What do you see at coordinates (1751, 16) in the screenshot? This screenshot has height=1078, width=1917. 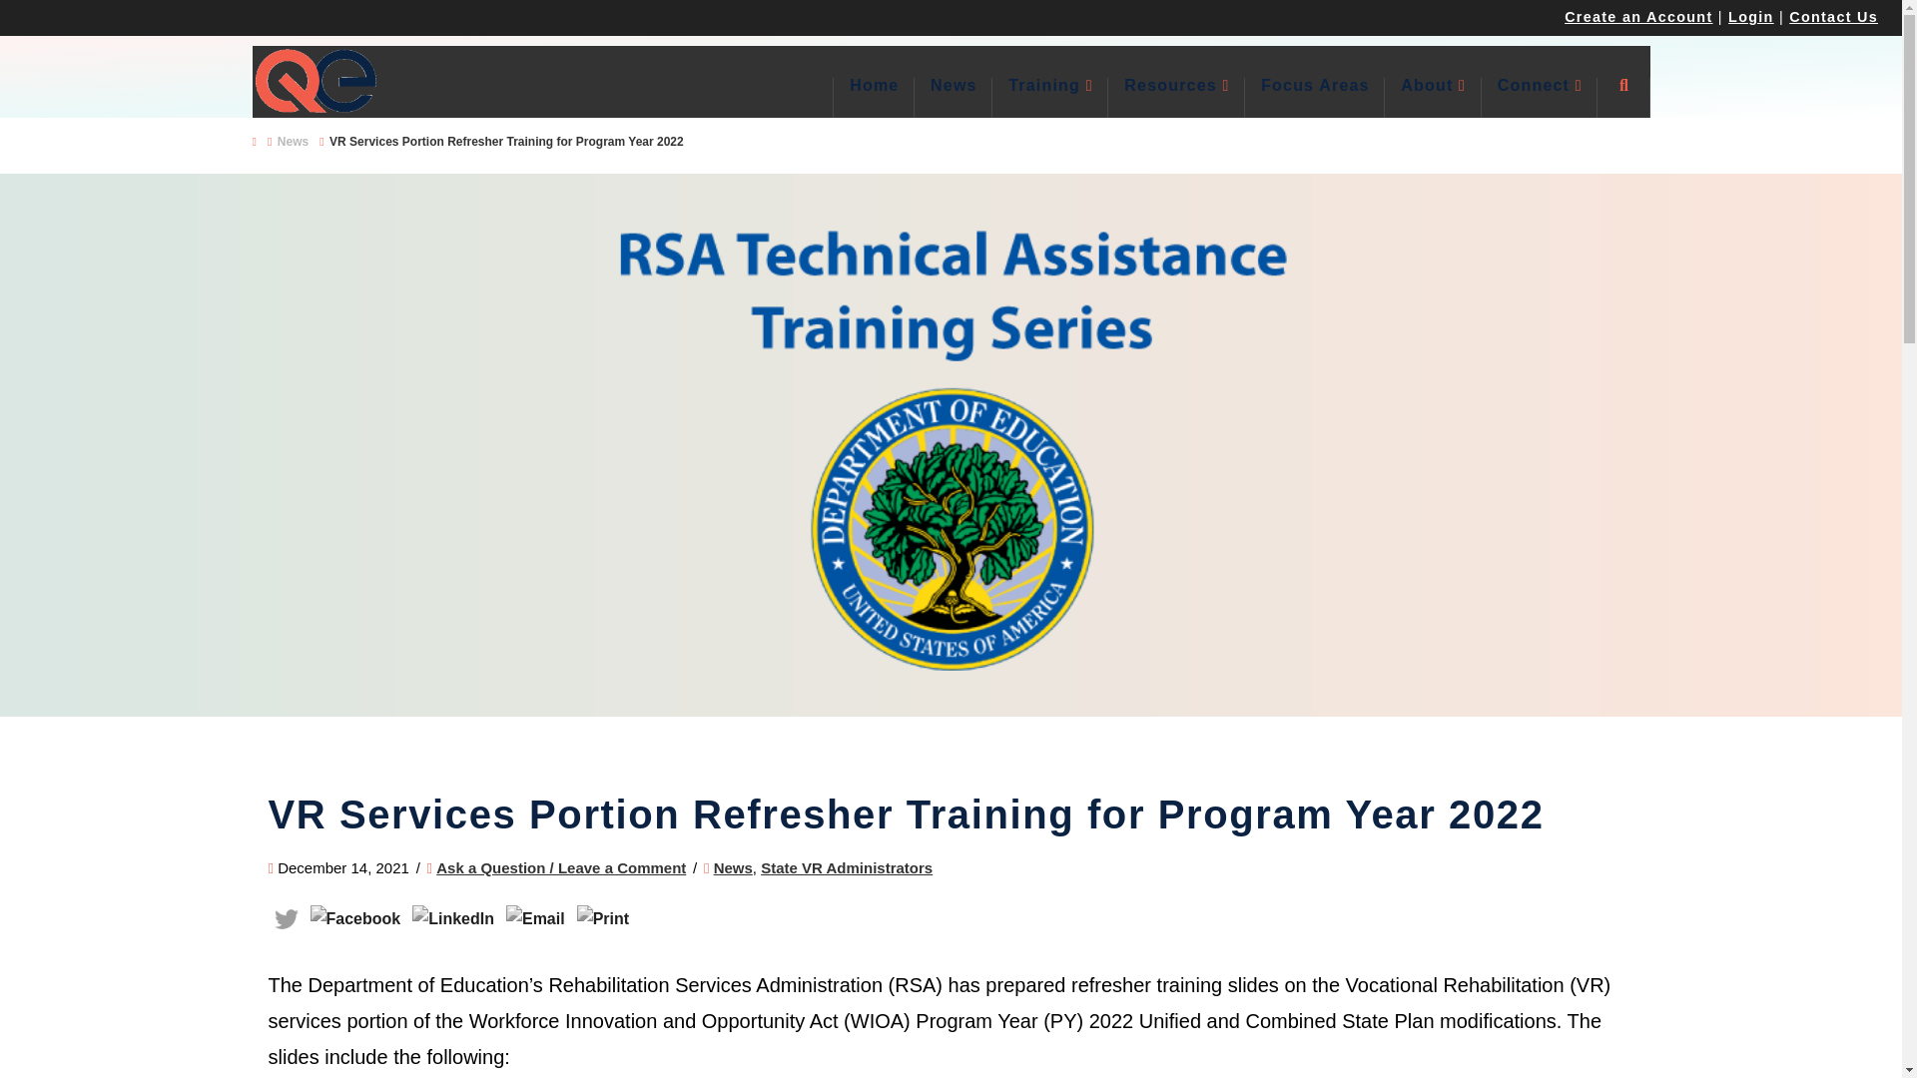 I see `Login` at bounding box center [1751, 16].